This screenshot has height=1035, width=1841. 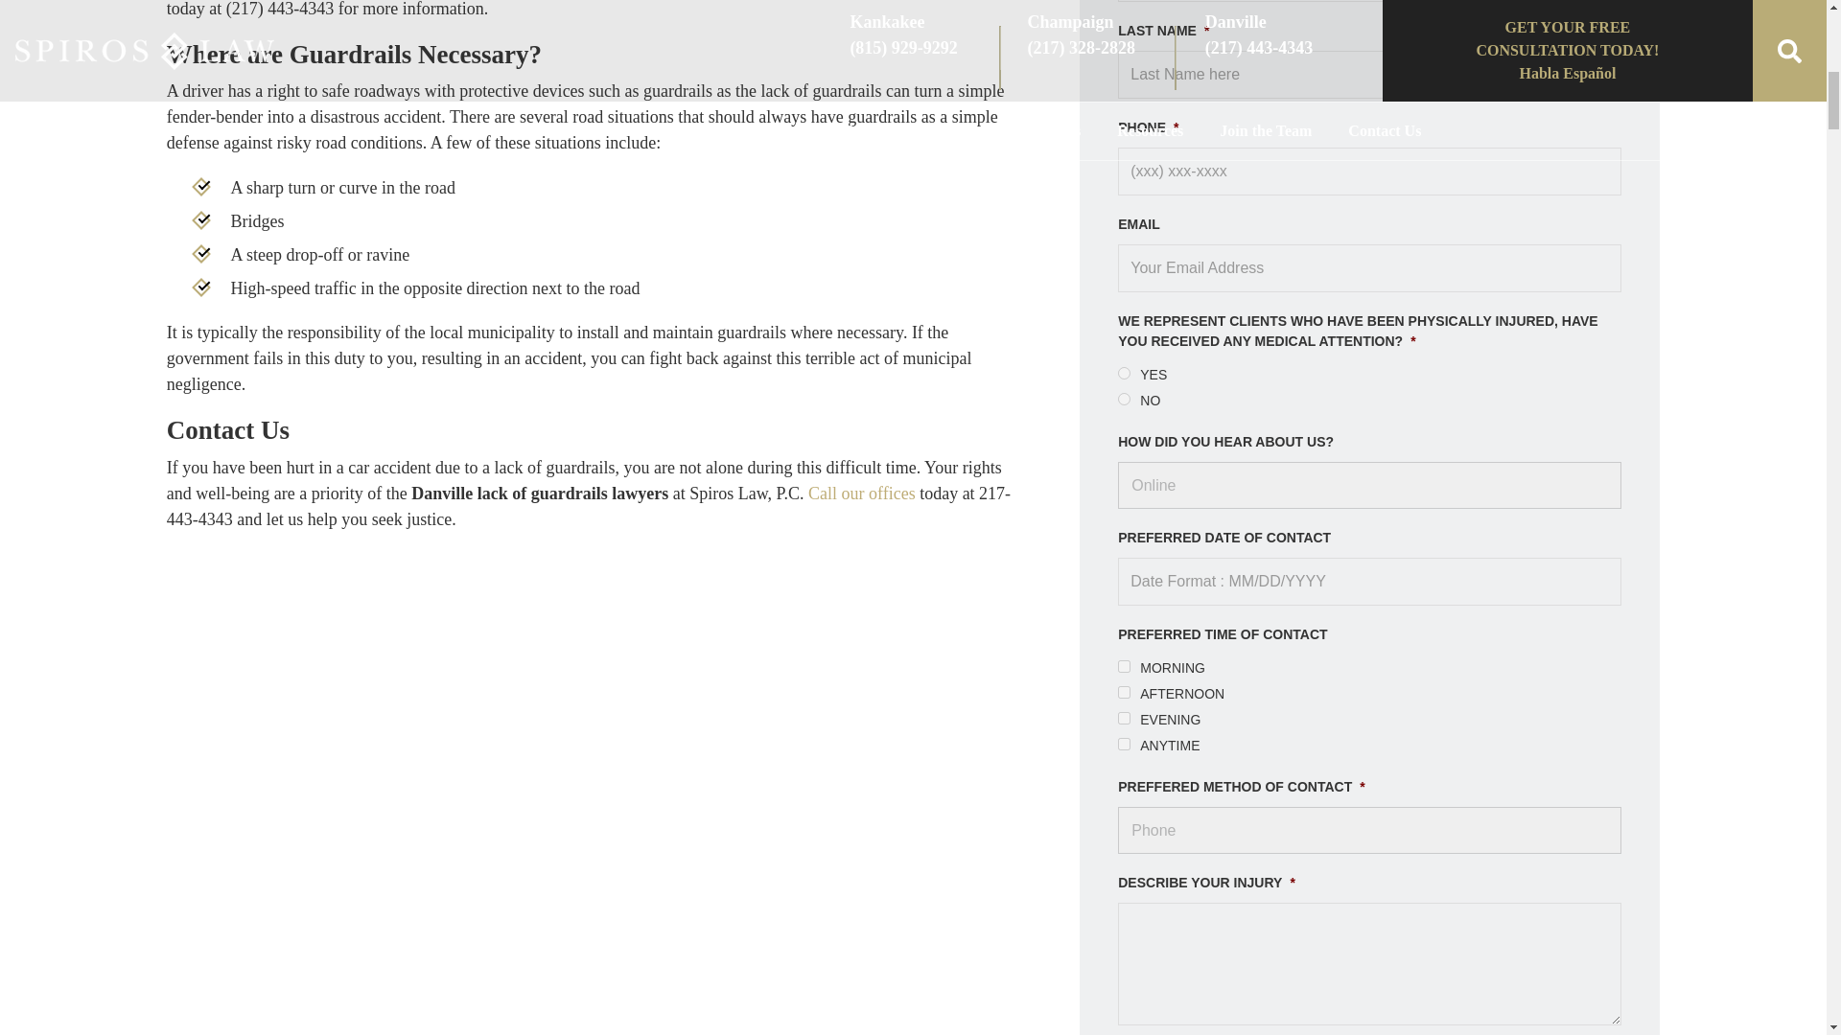 I want to click on Afternoon, so click(x=1124, y=692).